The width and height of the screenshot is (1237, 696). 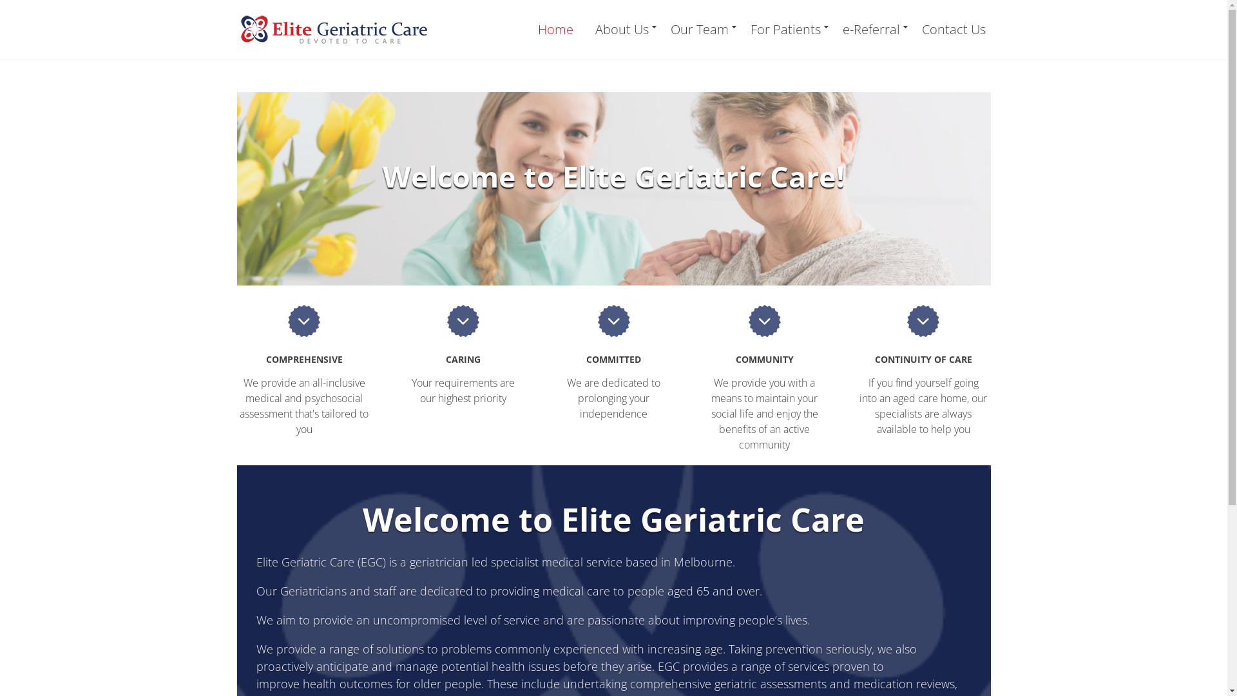 What do you see at coordinates (949, 30) in the screenshot?
I see `Contact Us` at bounding box center [949, 30].